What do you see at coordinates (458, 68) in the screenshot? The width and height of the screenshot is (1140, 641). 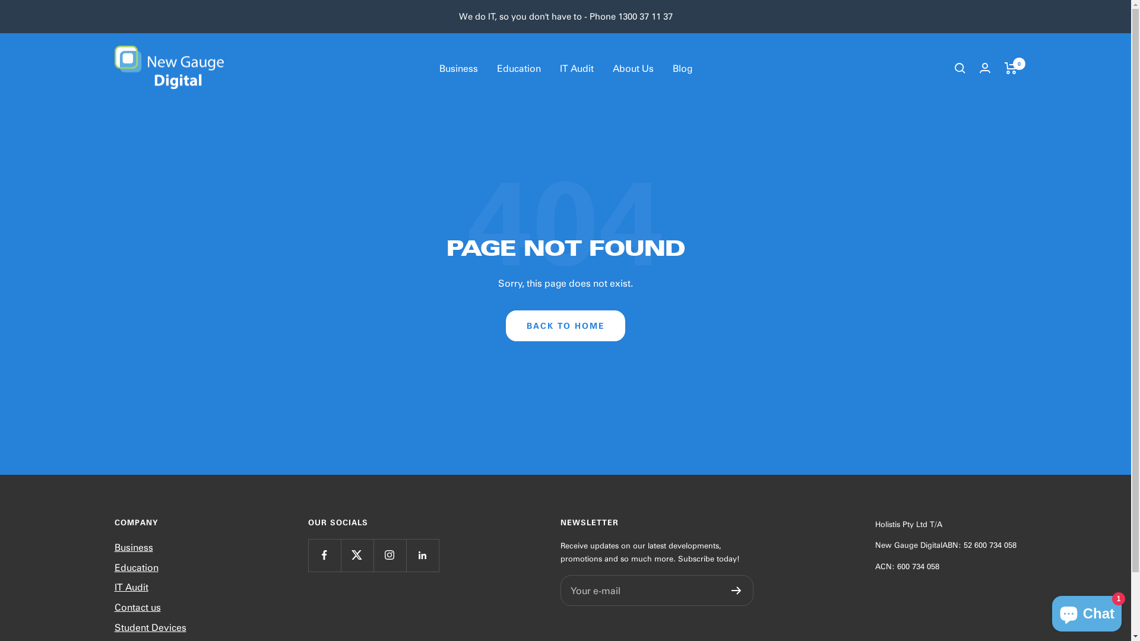 I see `Business` at bounding box center [458, 68].